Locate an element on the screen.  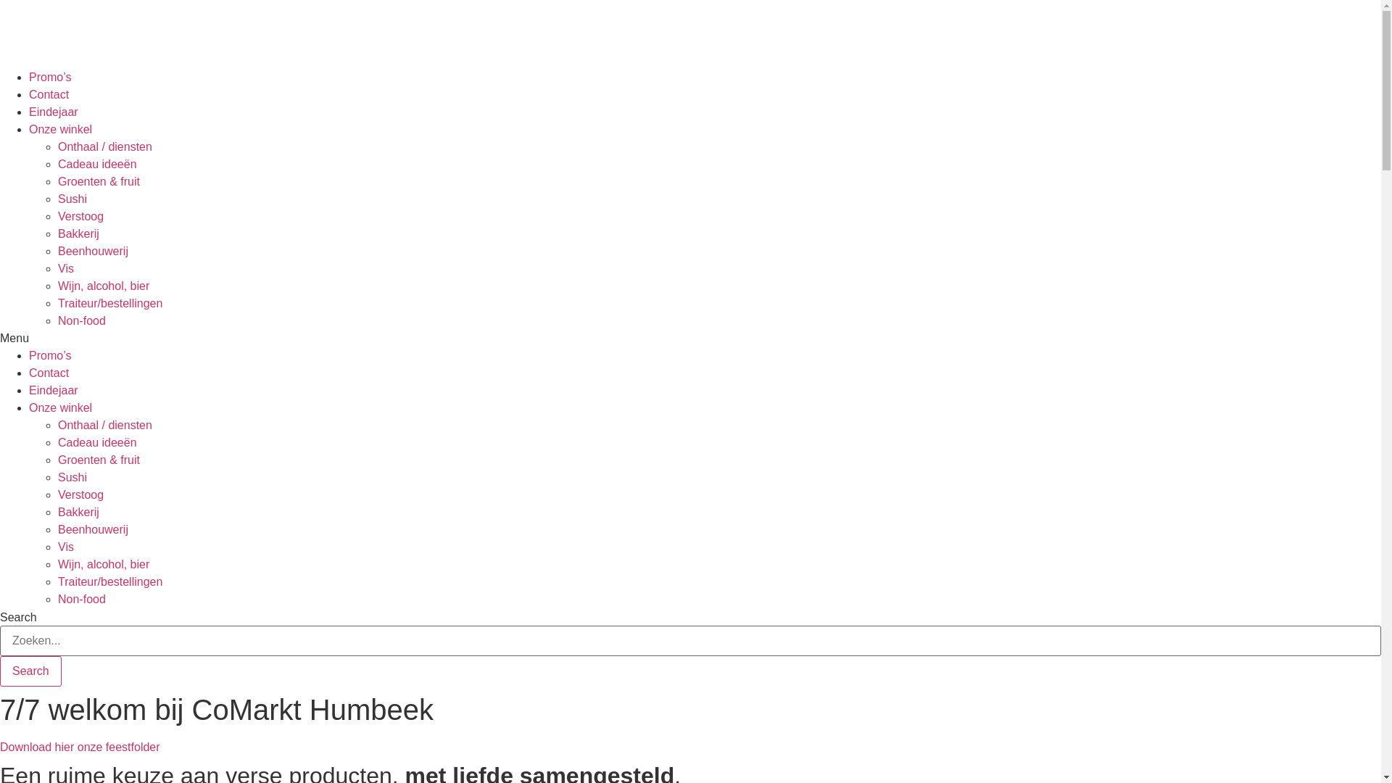
Non-food is located at coordinates (82, 320).